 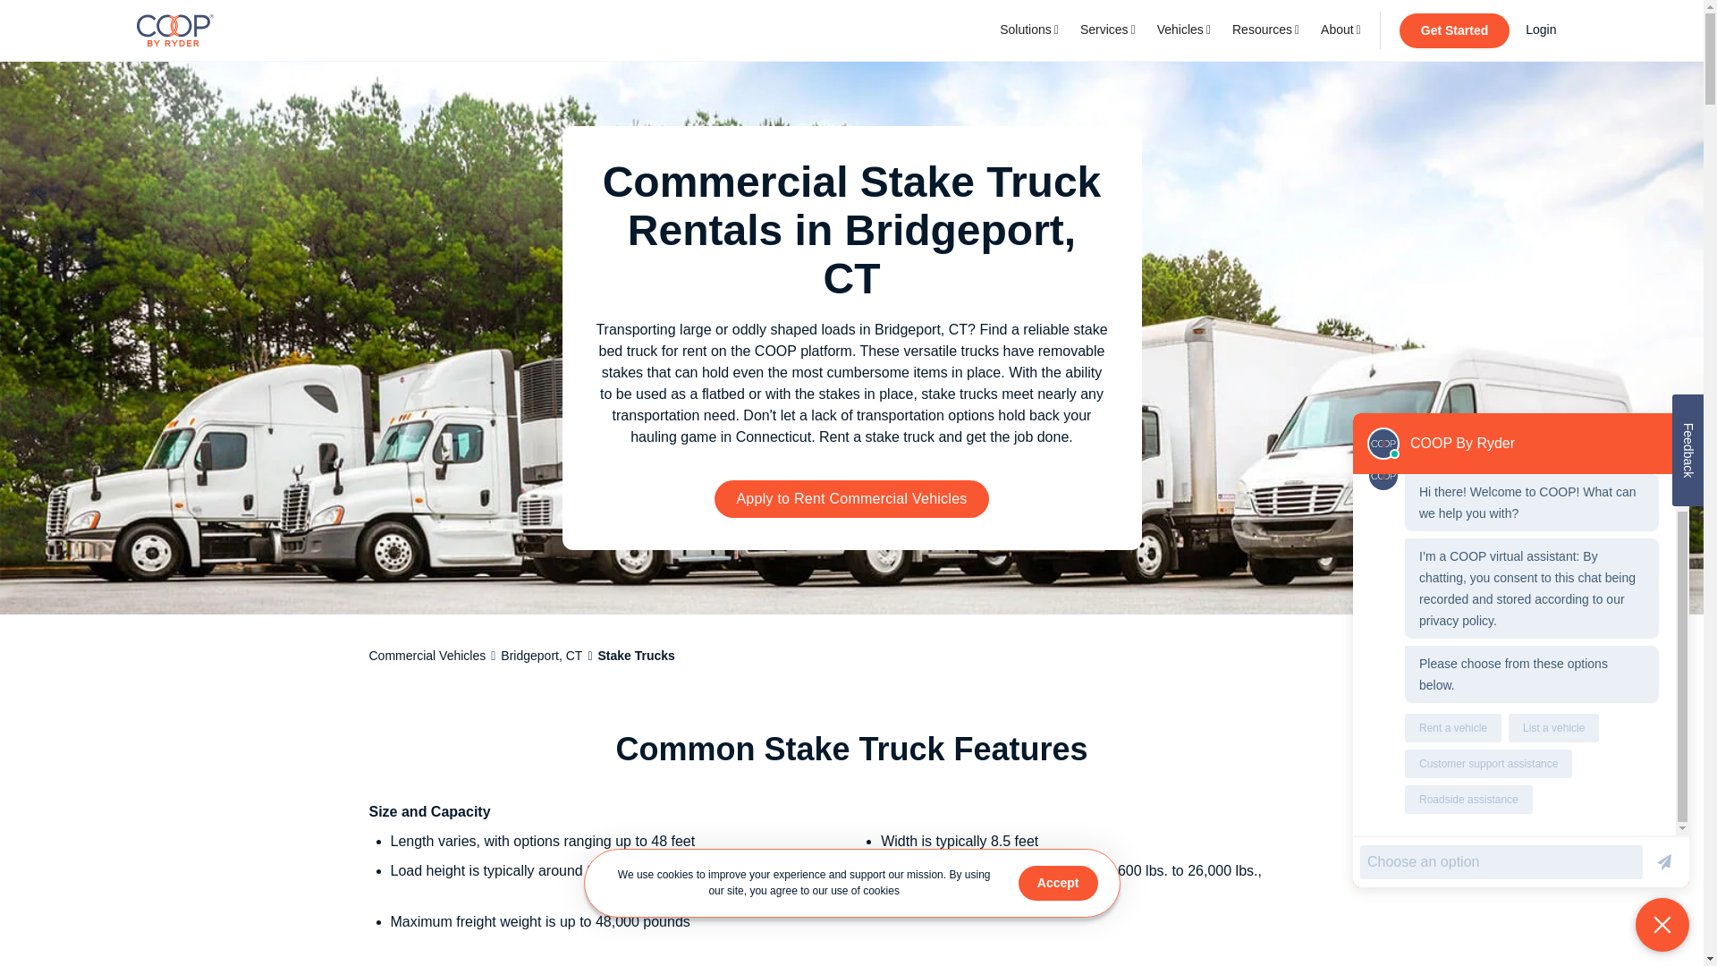 I want to click on Get Started, so click(x=1454, y=30).